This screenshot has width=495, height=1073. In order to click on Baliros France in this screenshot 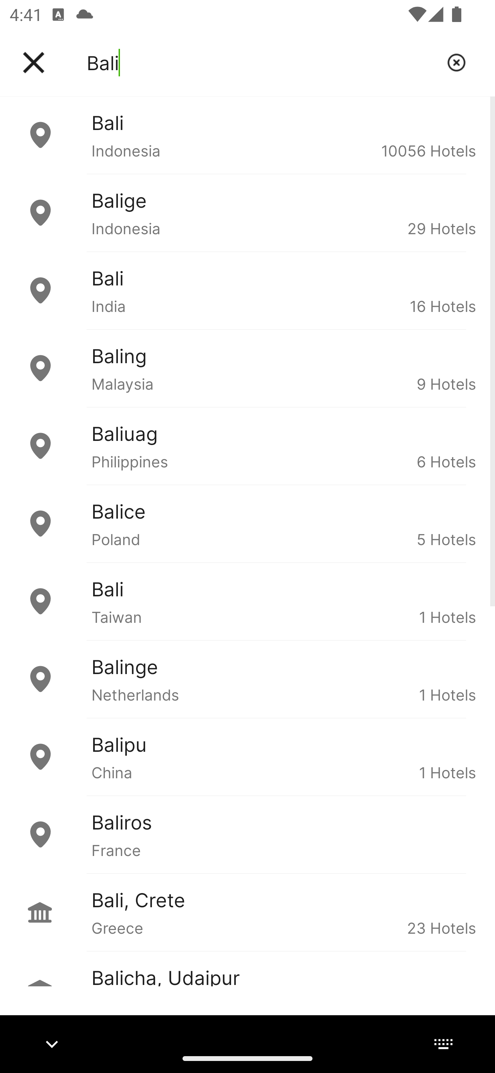, I will do `click(247, 835)`.